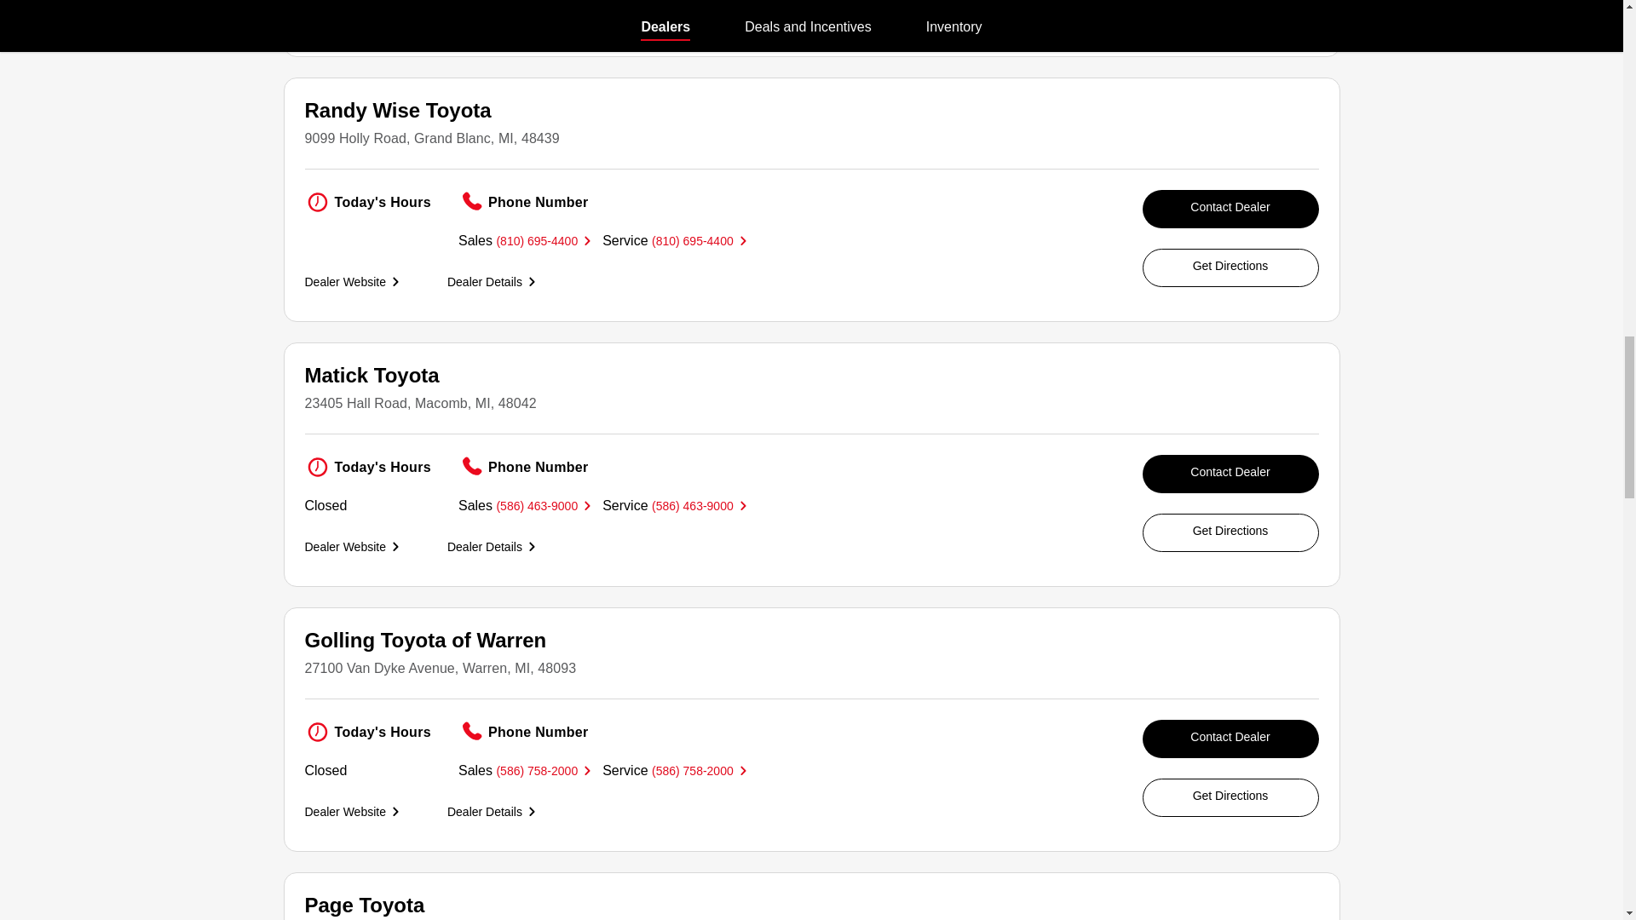 This screenshot has width=1636, height=920. Describe the element at coordinates (491, 811) in the screenshot. I see `Dealer Details` at that location.